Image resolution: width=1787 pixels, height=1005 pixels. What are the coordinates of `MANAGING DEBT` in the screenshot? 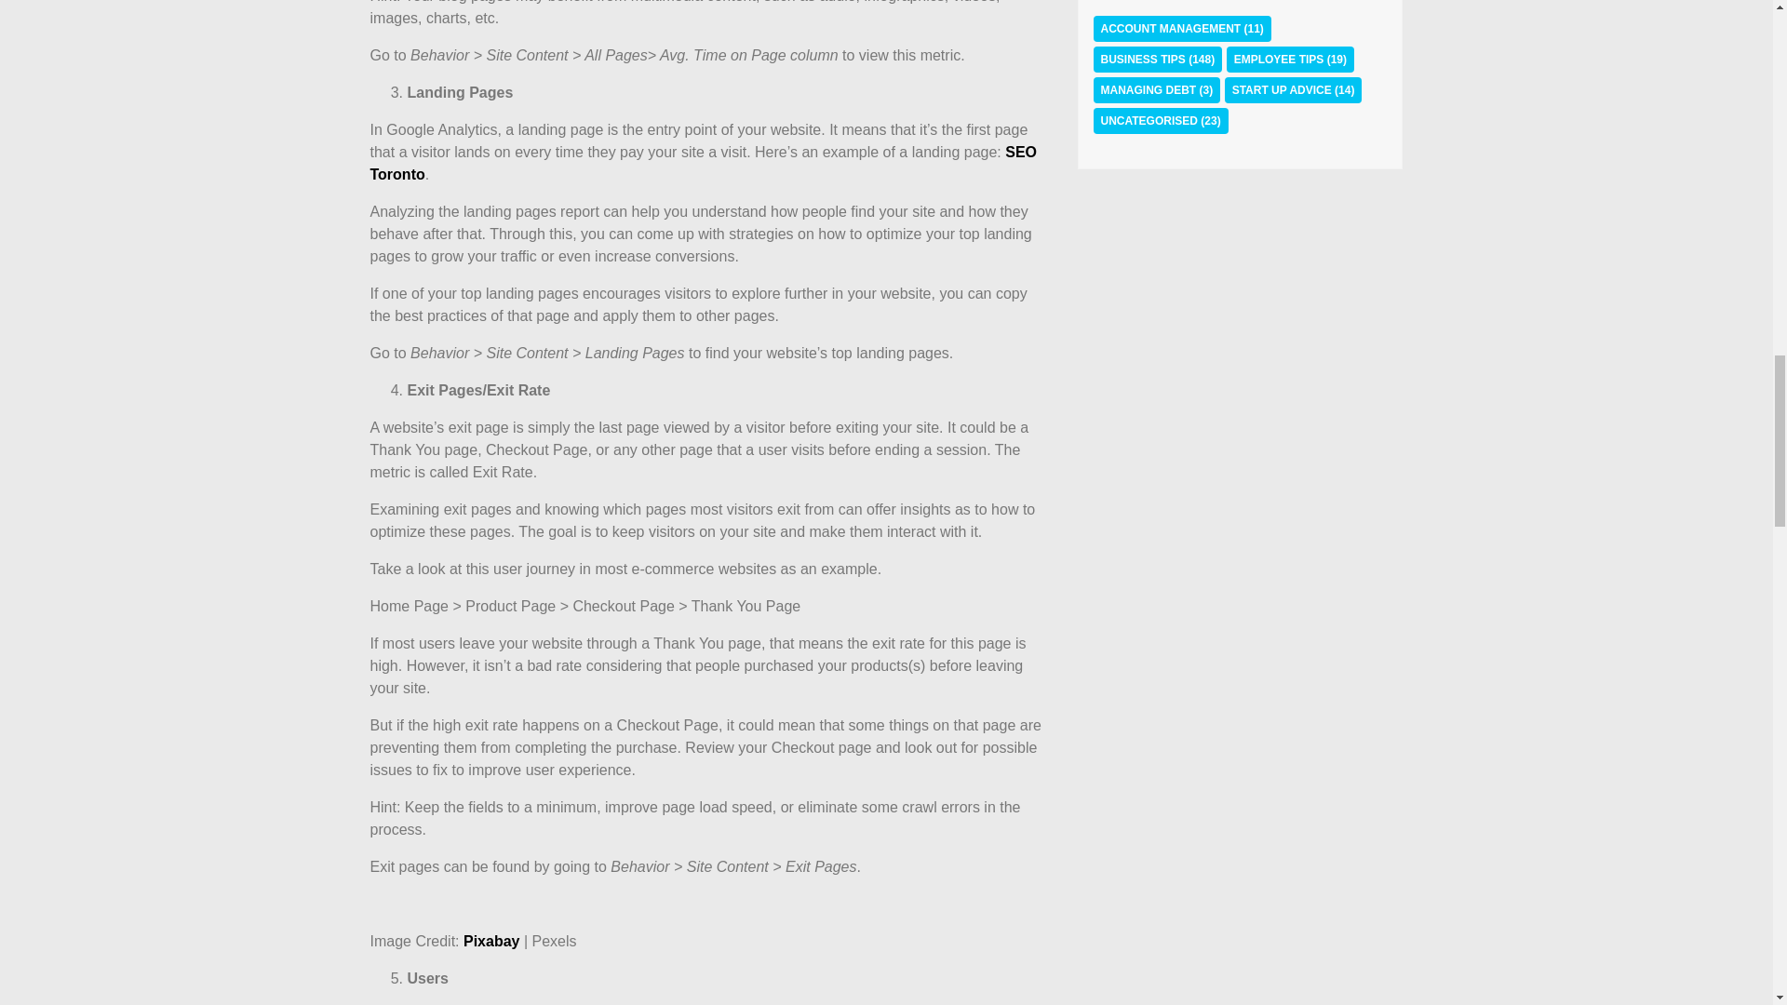 It's located at (1148, 89).